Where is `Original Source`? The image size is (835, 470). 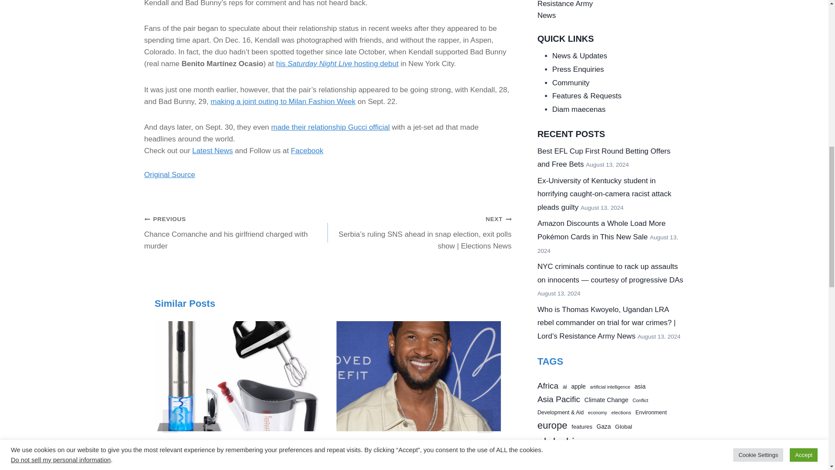
Original Source is located at coordinates (170, 175).